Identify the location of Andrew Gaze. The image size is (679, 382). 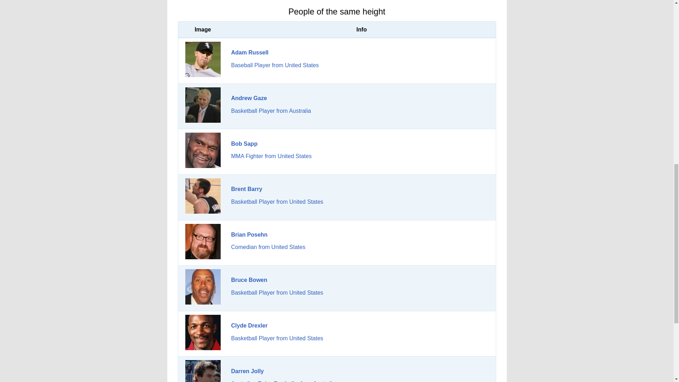
(203, 105).